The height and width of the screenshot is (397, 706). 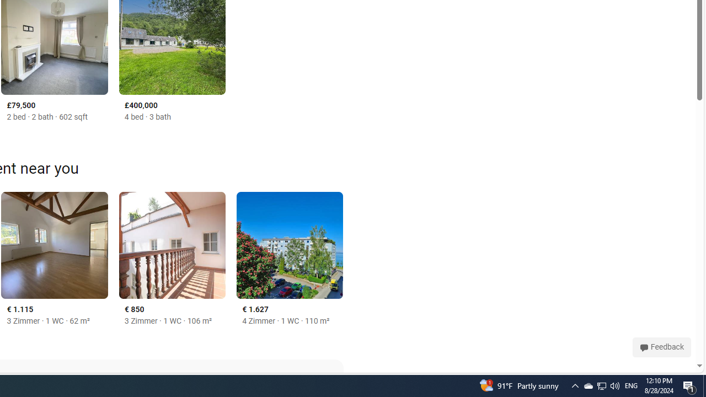 What do you see at coordinates (290, 245) in the screenshot?
I see `Lochau, Tirol, Vorarlberg 6900` at bounding box center [290, 245].